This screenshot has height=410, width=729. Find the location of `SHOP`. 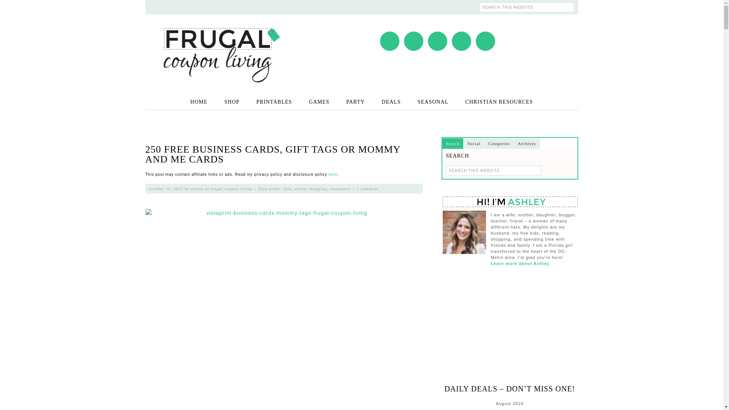

SHOP is located at coordinates (232, 102).